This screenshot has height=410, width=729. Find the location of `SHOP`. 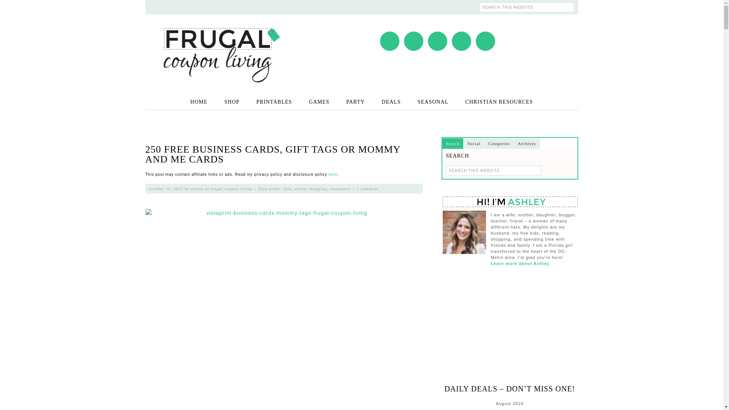

SHOP is located at coordinates (232, 102).